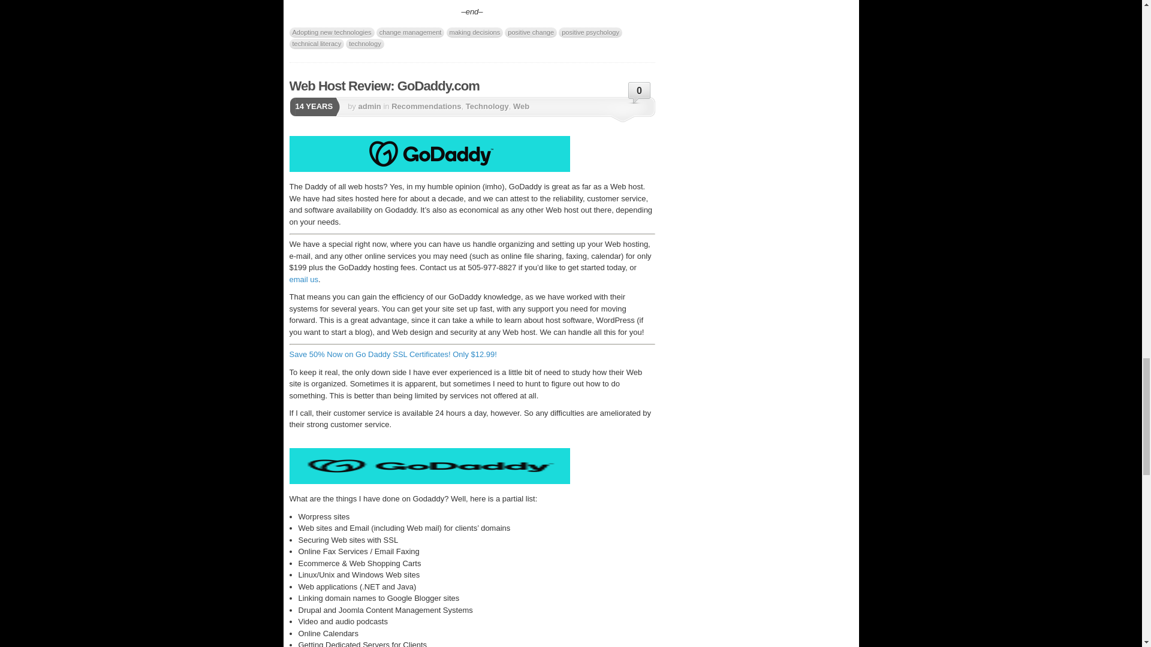  Describe the element at coordinates (331, 32) in the screenshot. I see `Adopting new technologies` at that location.